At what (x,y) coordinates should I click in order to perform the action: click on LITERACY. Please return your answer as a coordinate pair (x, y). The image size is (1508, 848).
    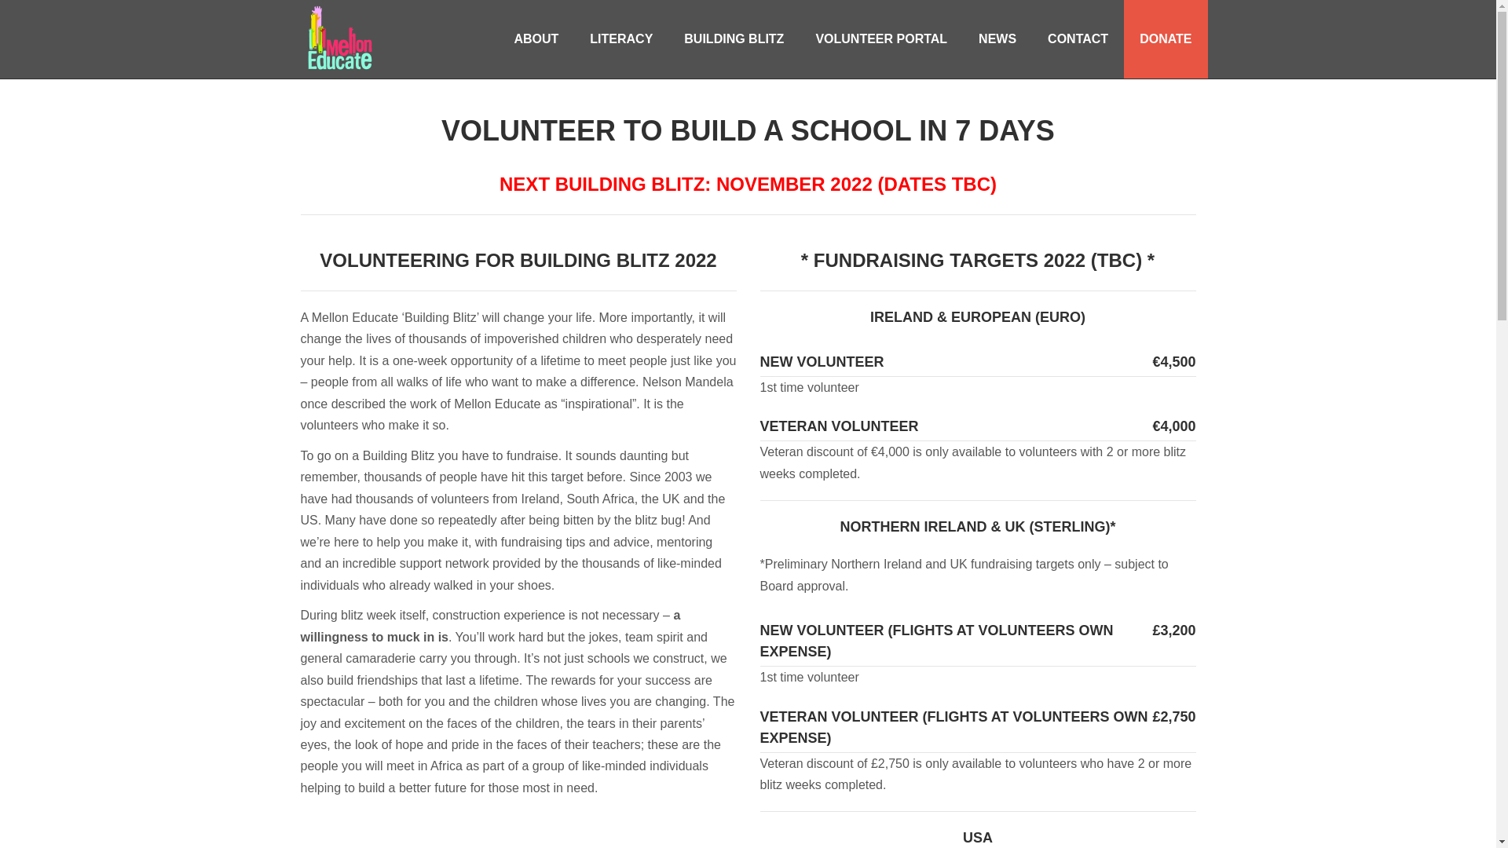
    Looking at the image, I should click on (620, 39).